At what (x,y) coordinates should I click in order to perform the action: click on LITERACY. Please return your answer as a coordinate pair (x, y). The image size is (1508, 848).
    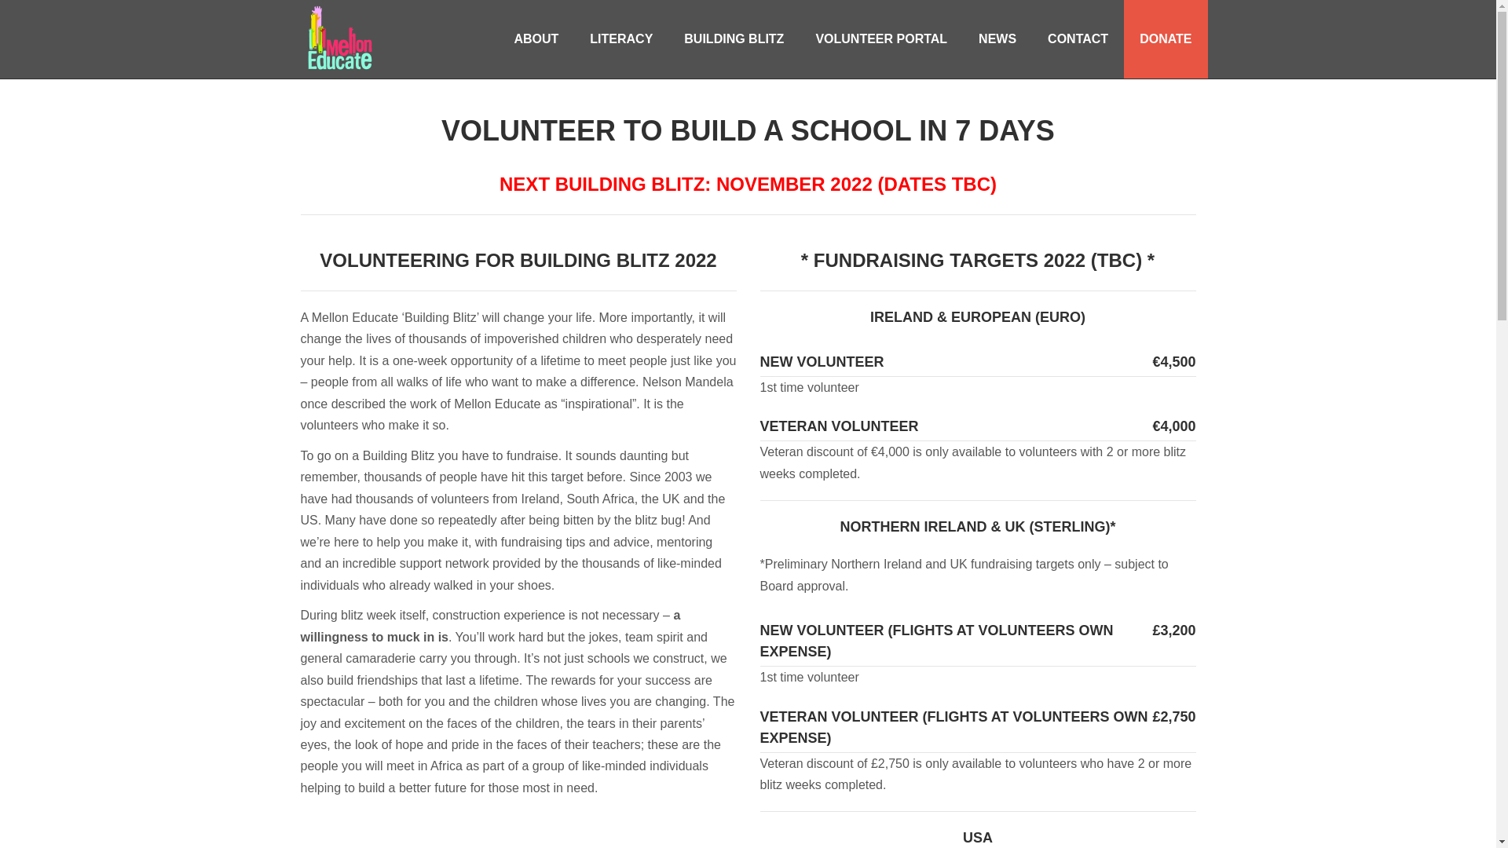
    Looking at the image, I should click on (620, 39).